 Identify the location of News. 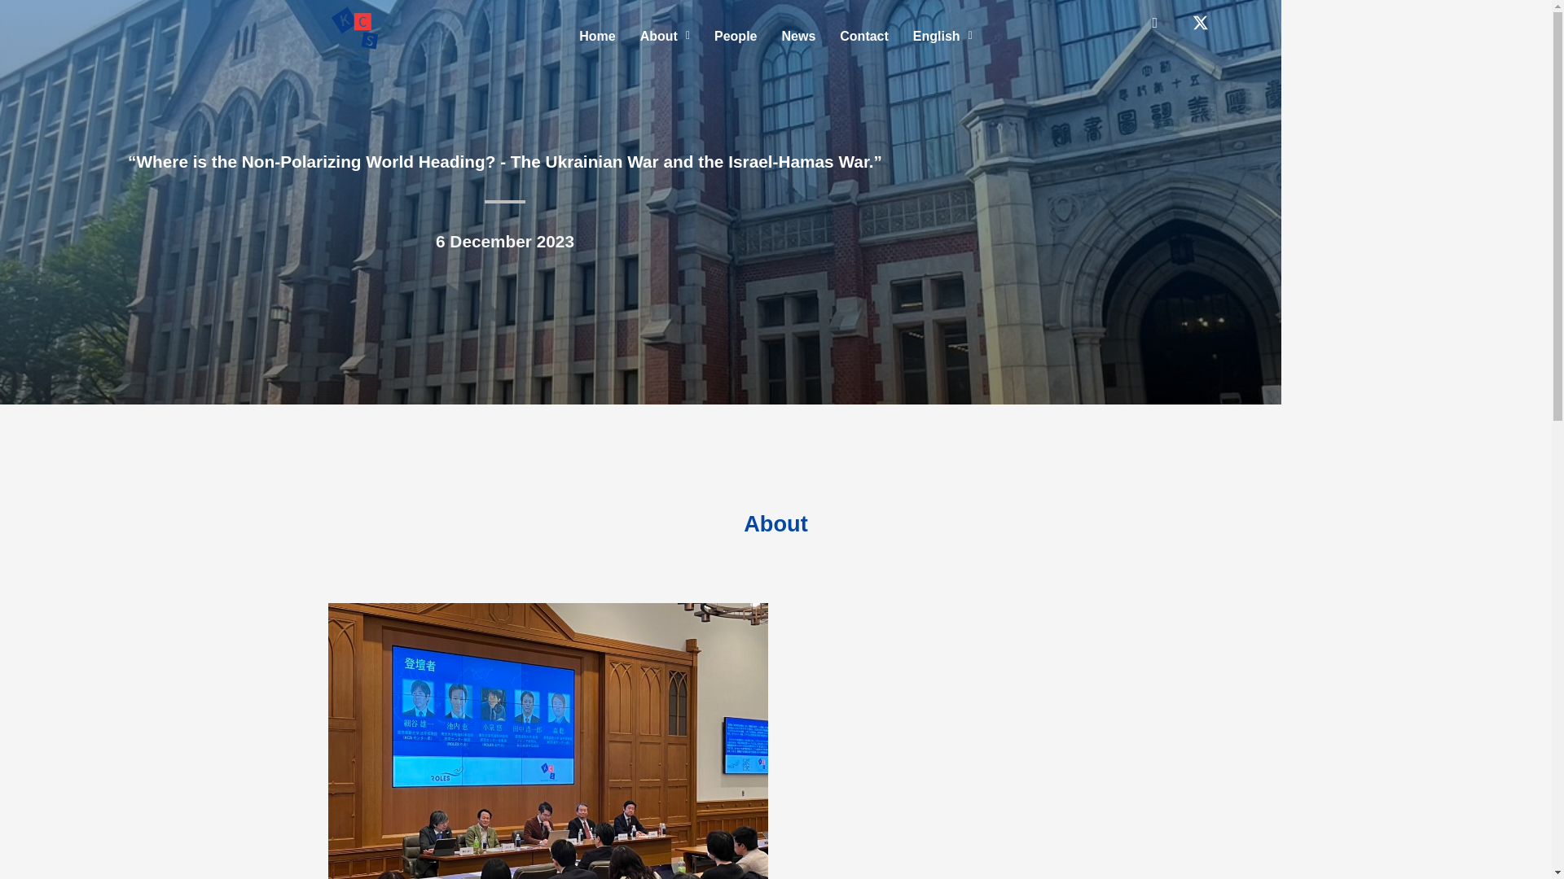
(798, 36).